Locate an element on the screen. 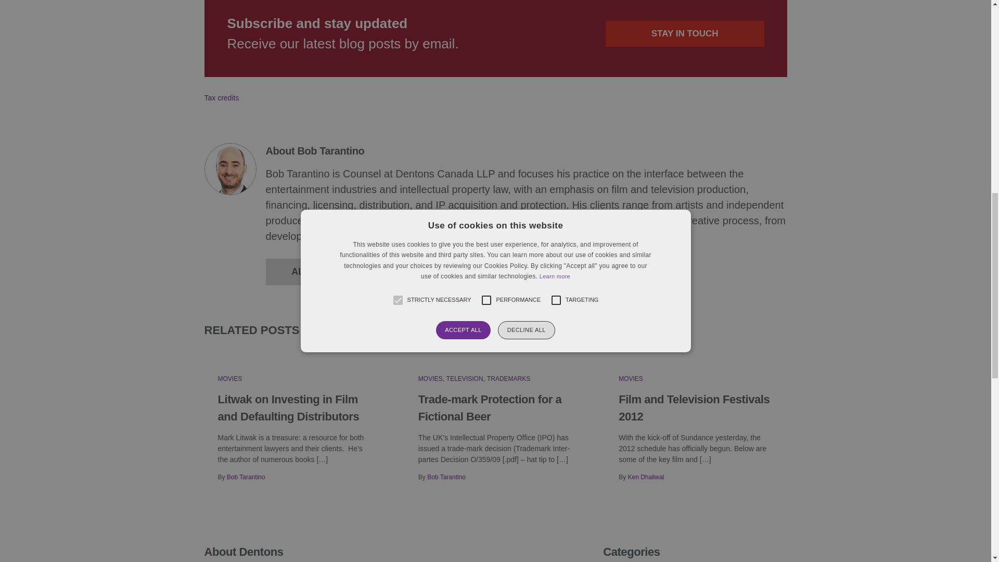 Image resolution: width=999 pixels, height=562 pixels. STAY IN TOUCH is located at coordinates (685, 33).